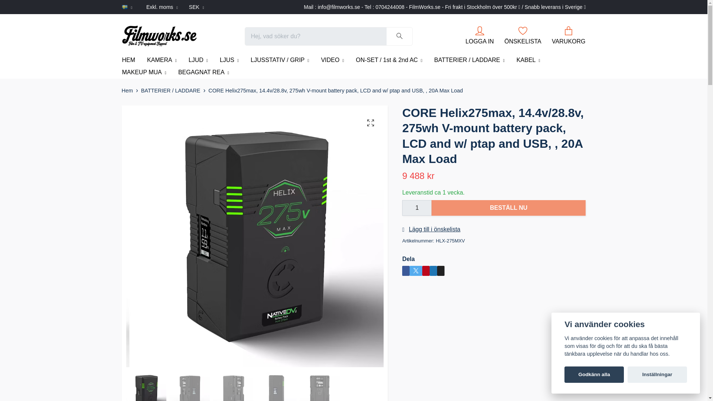  Describe the element at coordinates (128, 60) in the screenshot. I see `HEM` at that location.